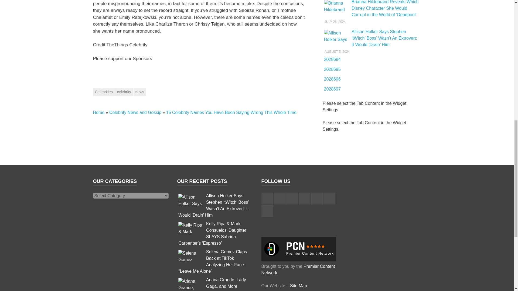  I want to click on Home, so click(98, 112).